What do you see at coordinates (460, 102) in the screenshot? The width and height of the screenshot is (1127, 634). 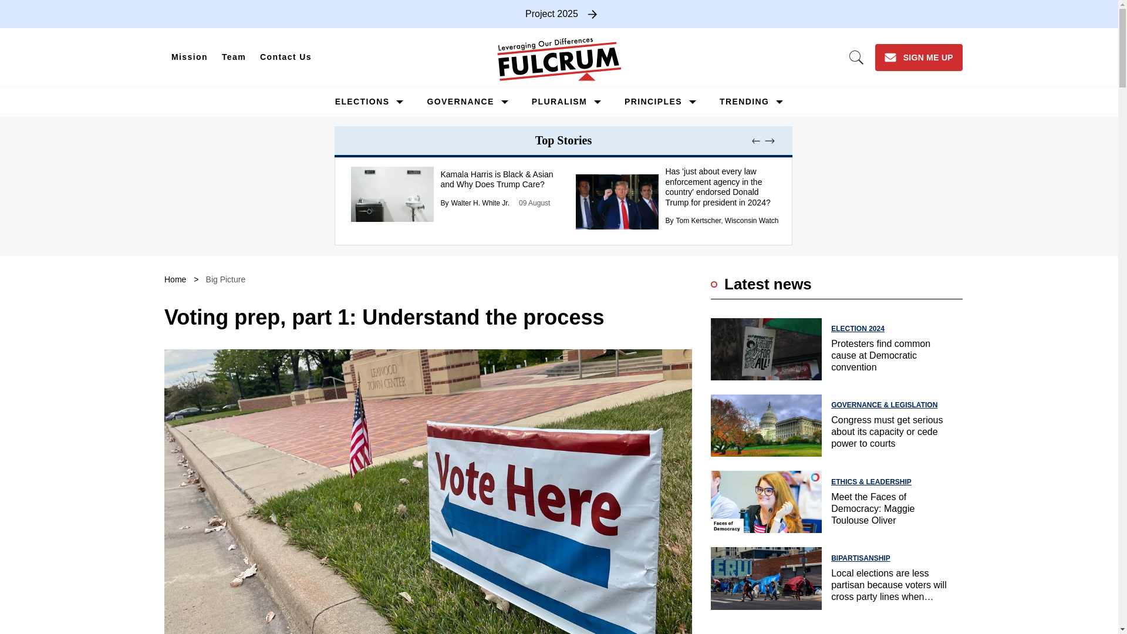 I see `GOVERNANCE` at bounding box center [460, 102].